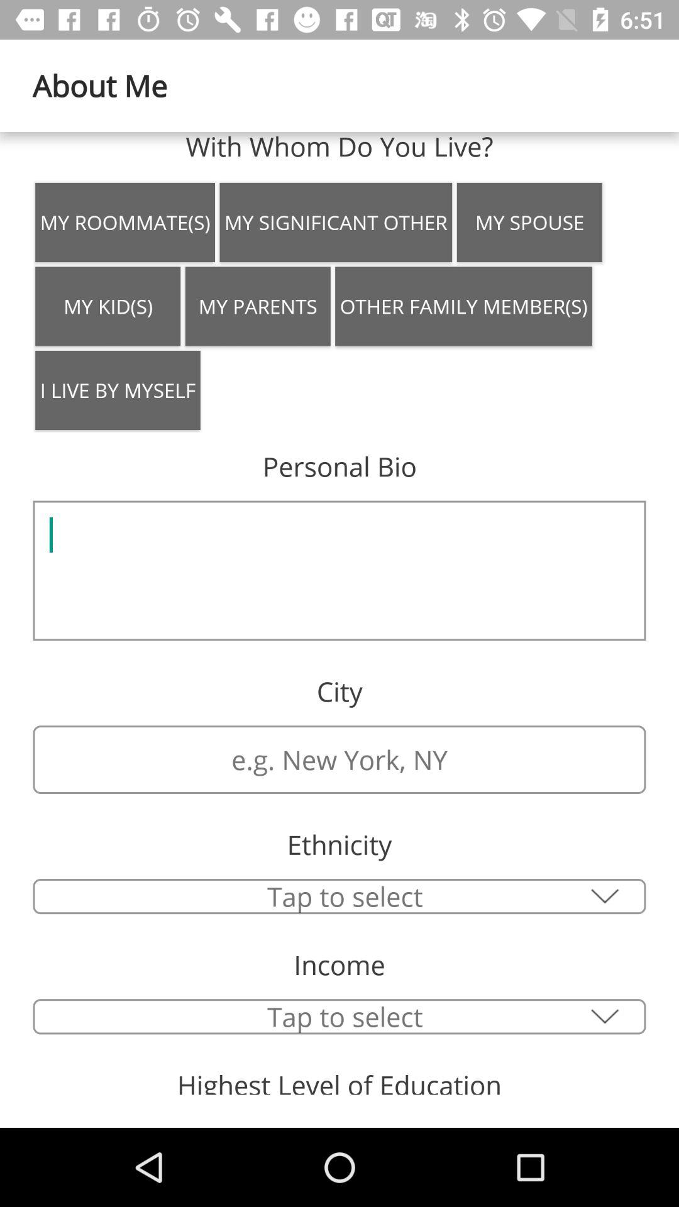  What do you see at coordinates (339, 571) in the screenshot?
I see `personal details field` at bounding box center [339, 571].